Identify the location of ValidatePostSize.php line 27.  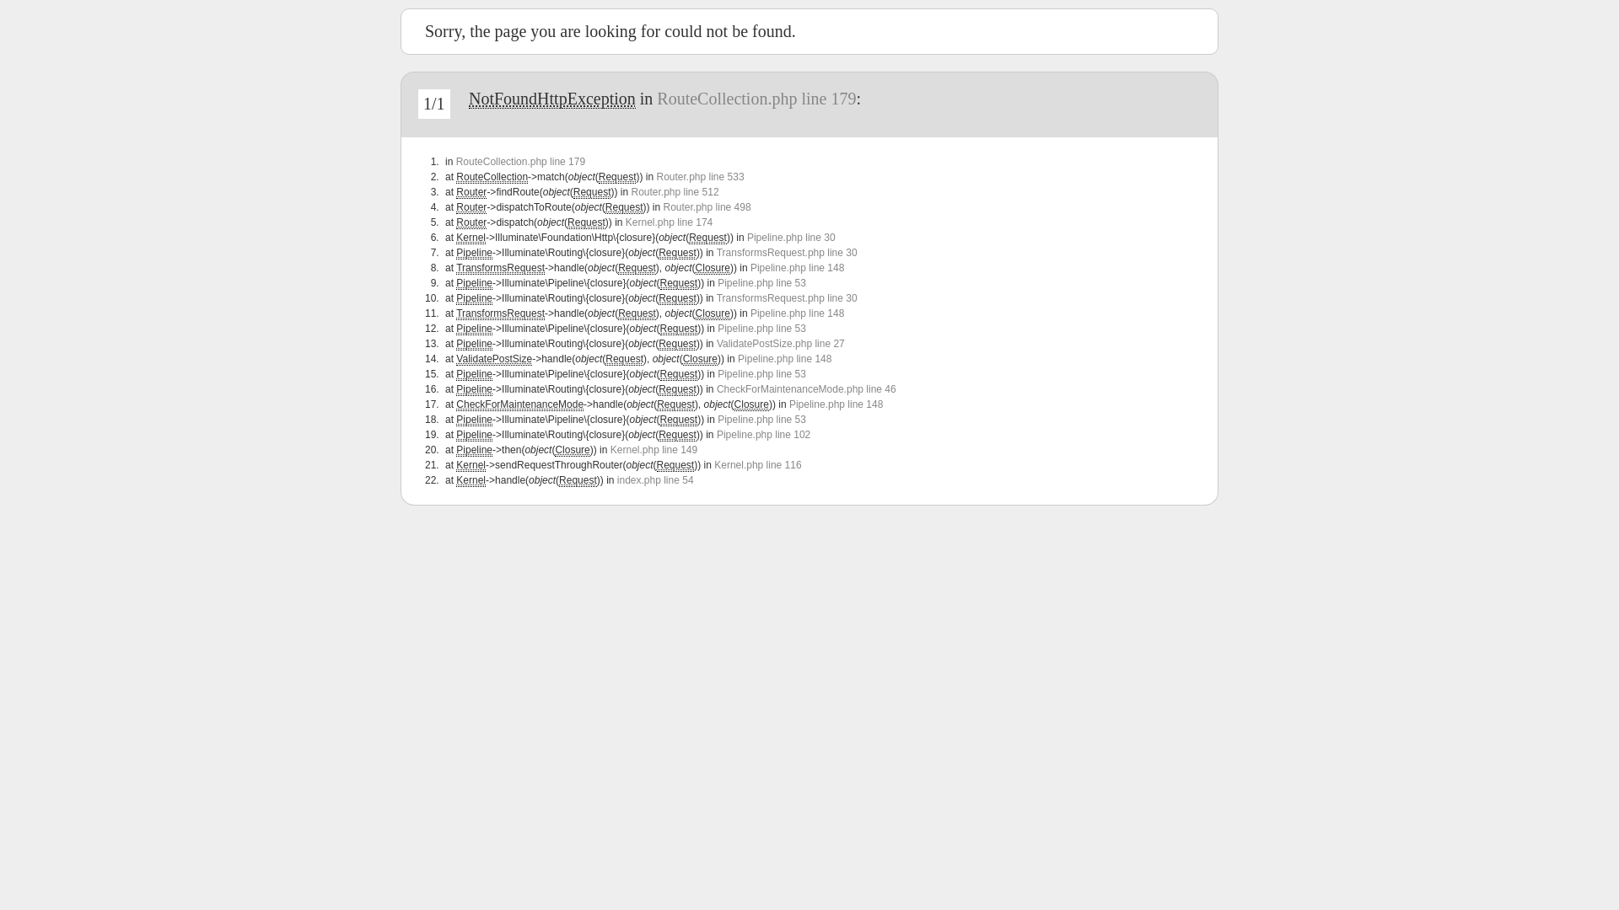
(781, 344).